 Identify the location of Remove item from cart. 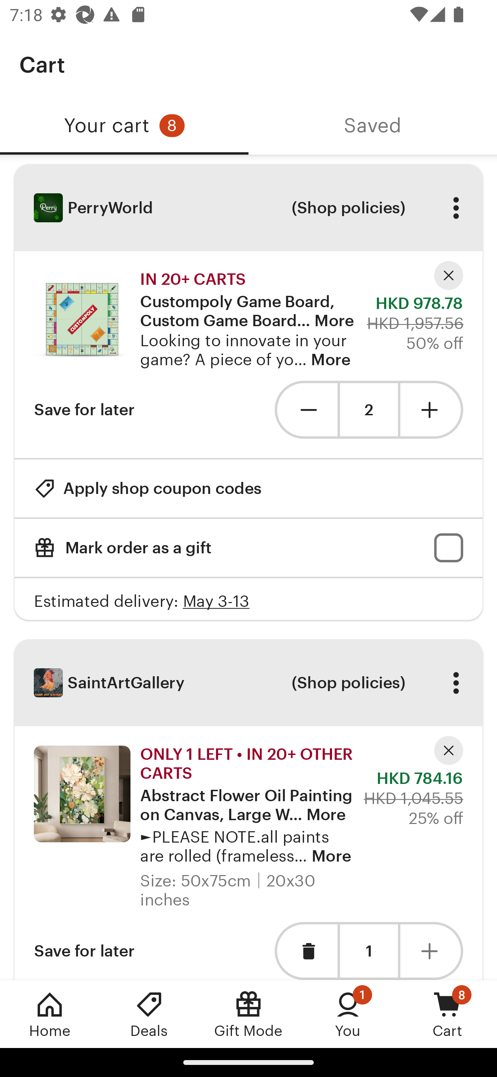
(306, 951).